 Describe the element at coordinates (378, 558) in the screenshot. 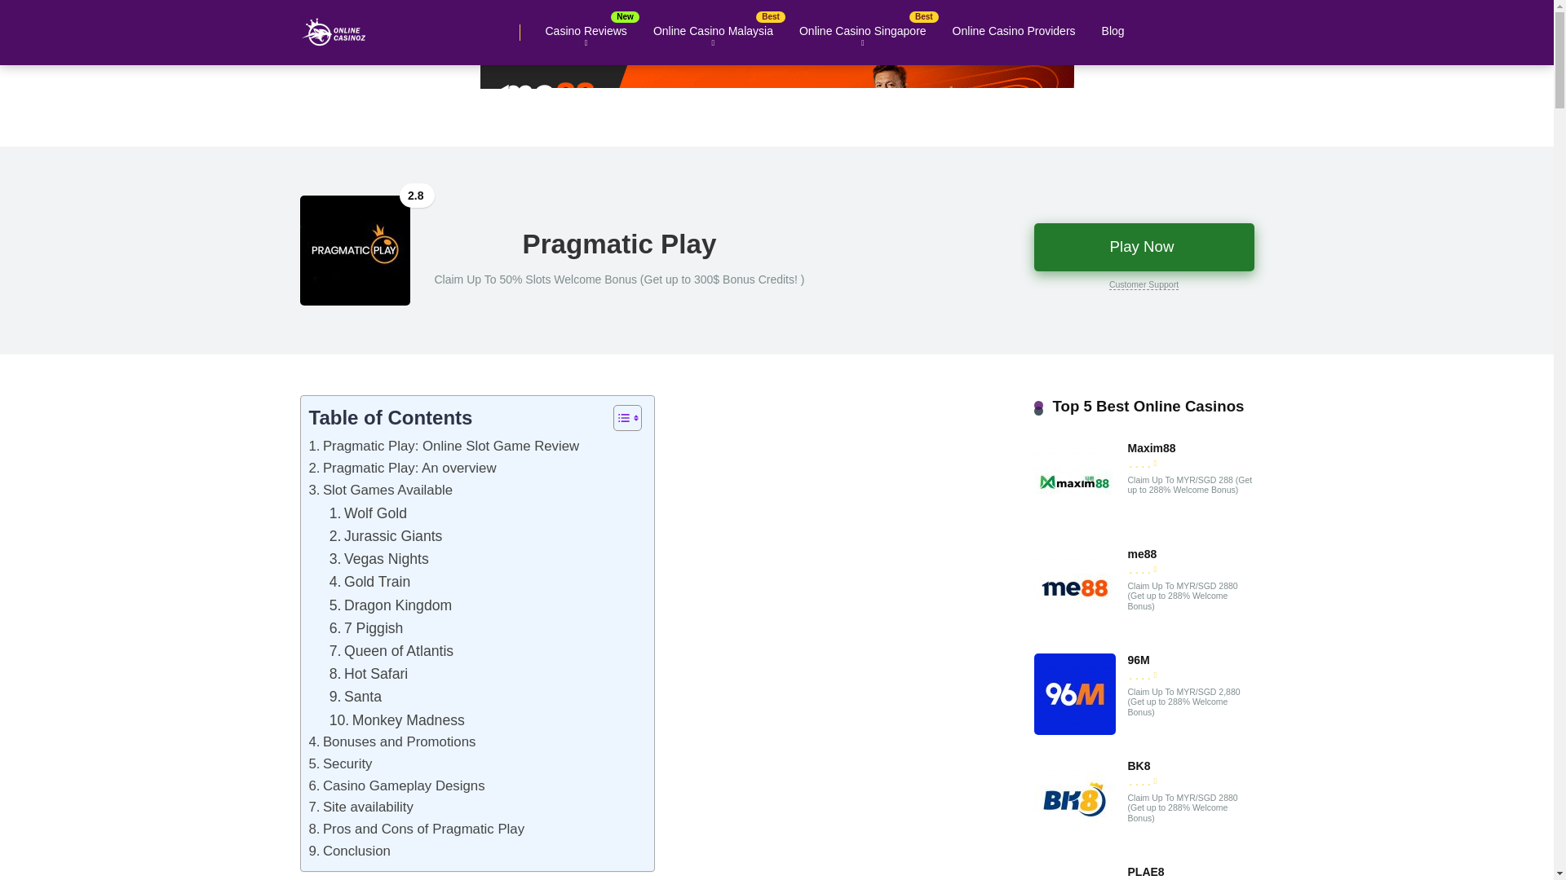

I see `Vegas Nights` at that location.